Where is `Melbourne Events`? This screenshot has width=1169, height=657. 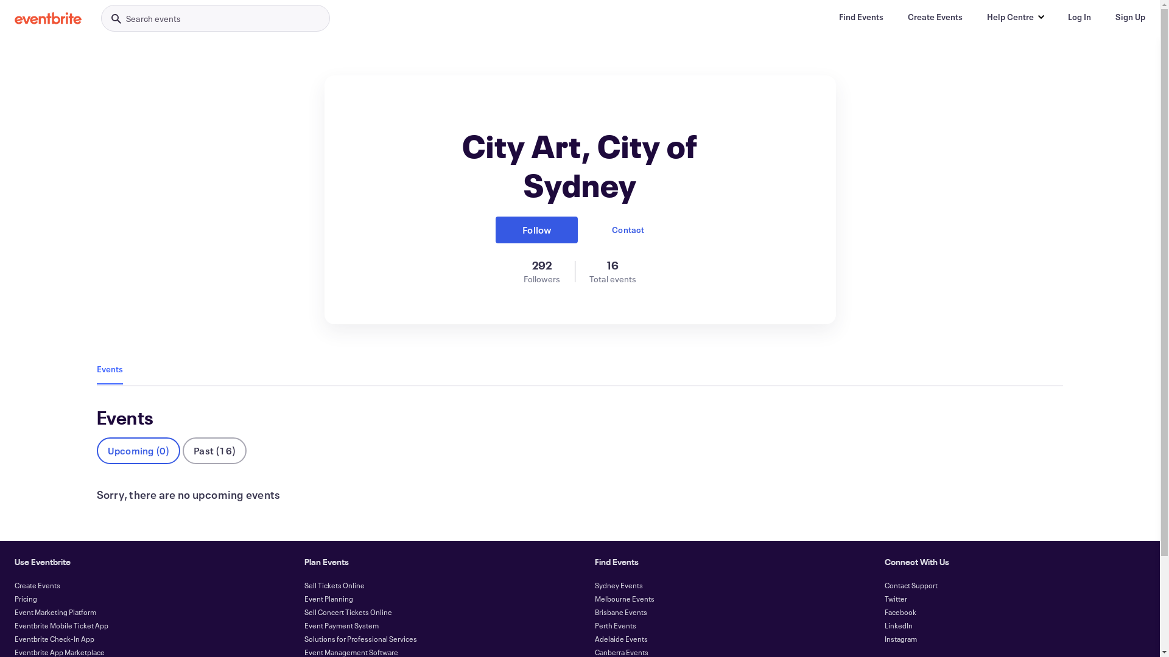 Melbourne Events is located at coordinates (624, 599).